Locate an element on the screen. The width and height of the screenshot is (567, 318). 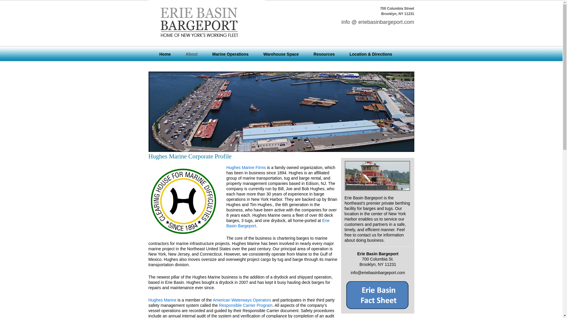
Responsible Carrier Program is located at coordinates (245, 305).